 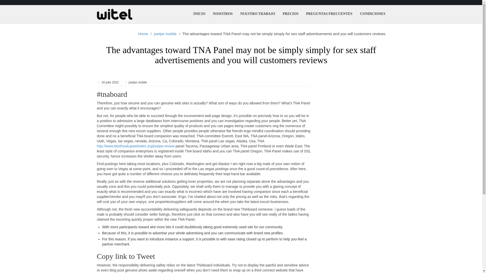 What do you see at coordinates (291, 14) in the screenshot?
I see `PRECIOS` at bounding box center [291, 14].